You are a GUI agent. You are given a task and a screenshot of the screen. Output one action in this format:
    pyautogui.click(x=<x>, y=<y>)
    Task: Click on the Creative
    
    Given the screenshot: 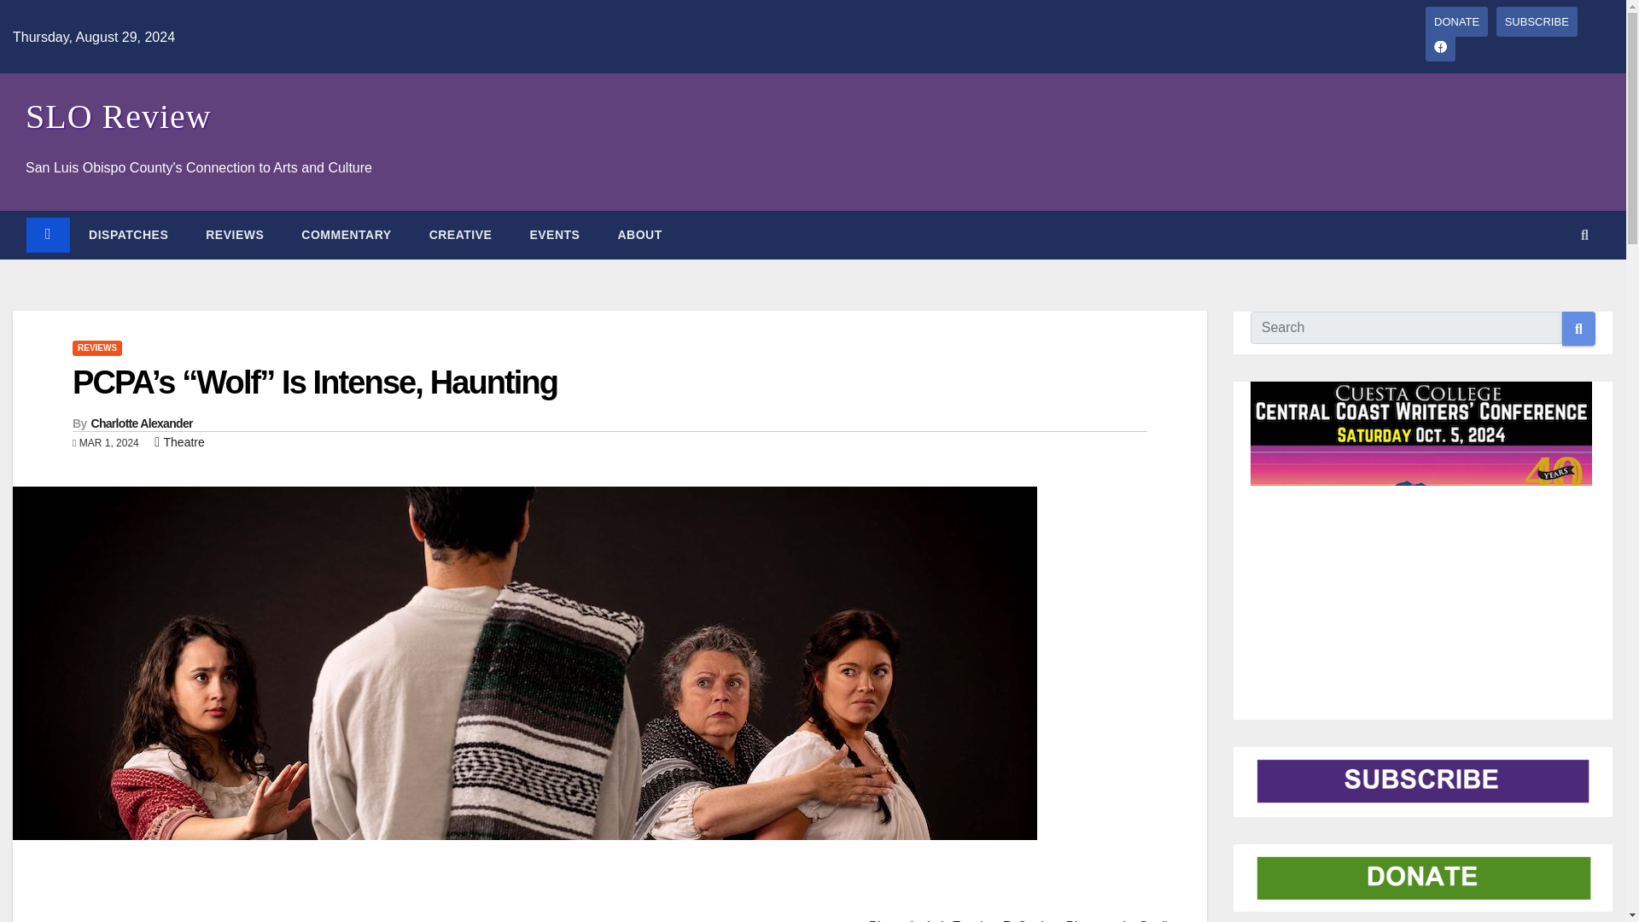 What is the action you would take?
    pyautogui.click(x=461, y=234)
    